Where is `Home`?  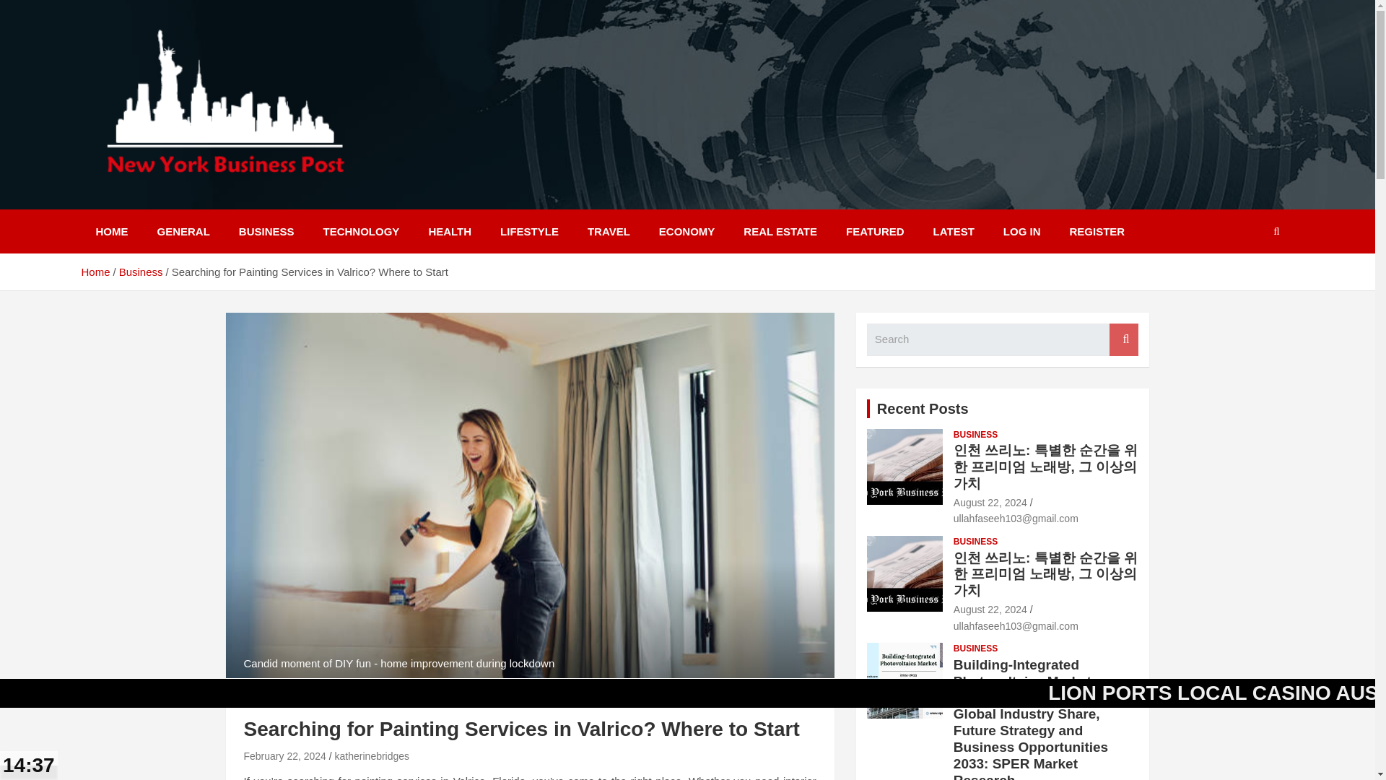
Home is located at coordinates (95, 272).